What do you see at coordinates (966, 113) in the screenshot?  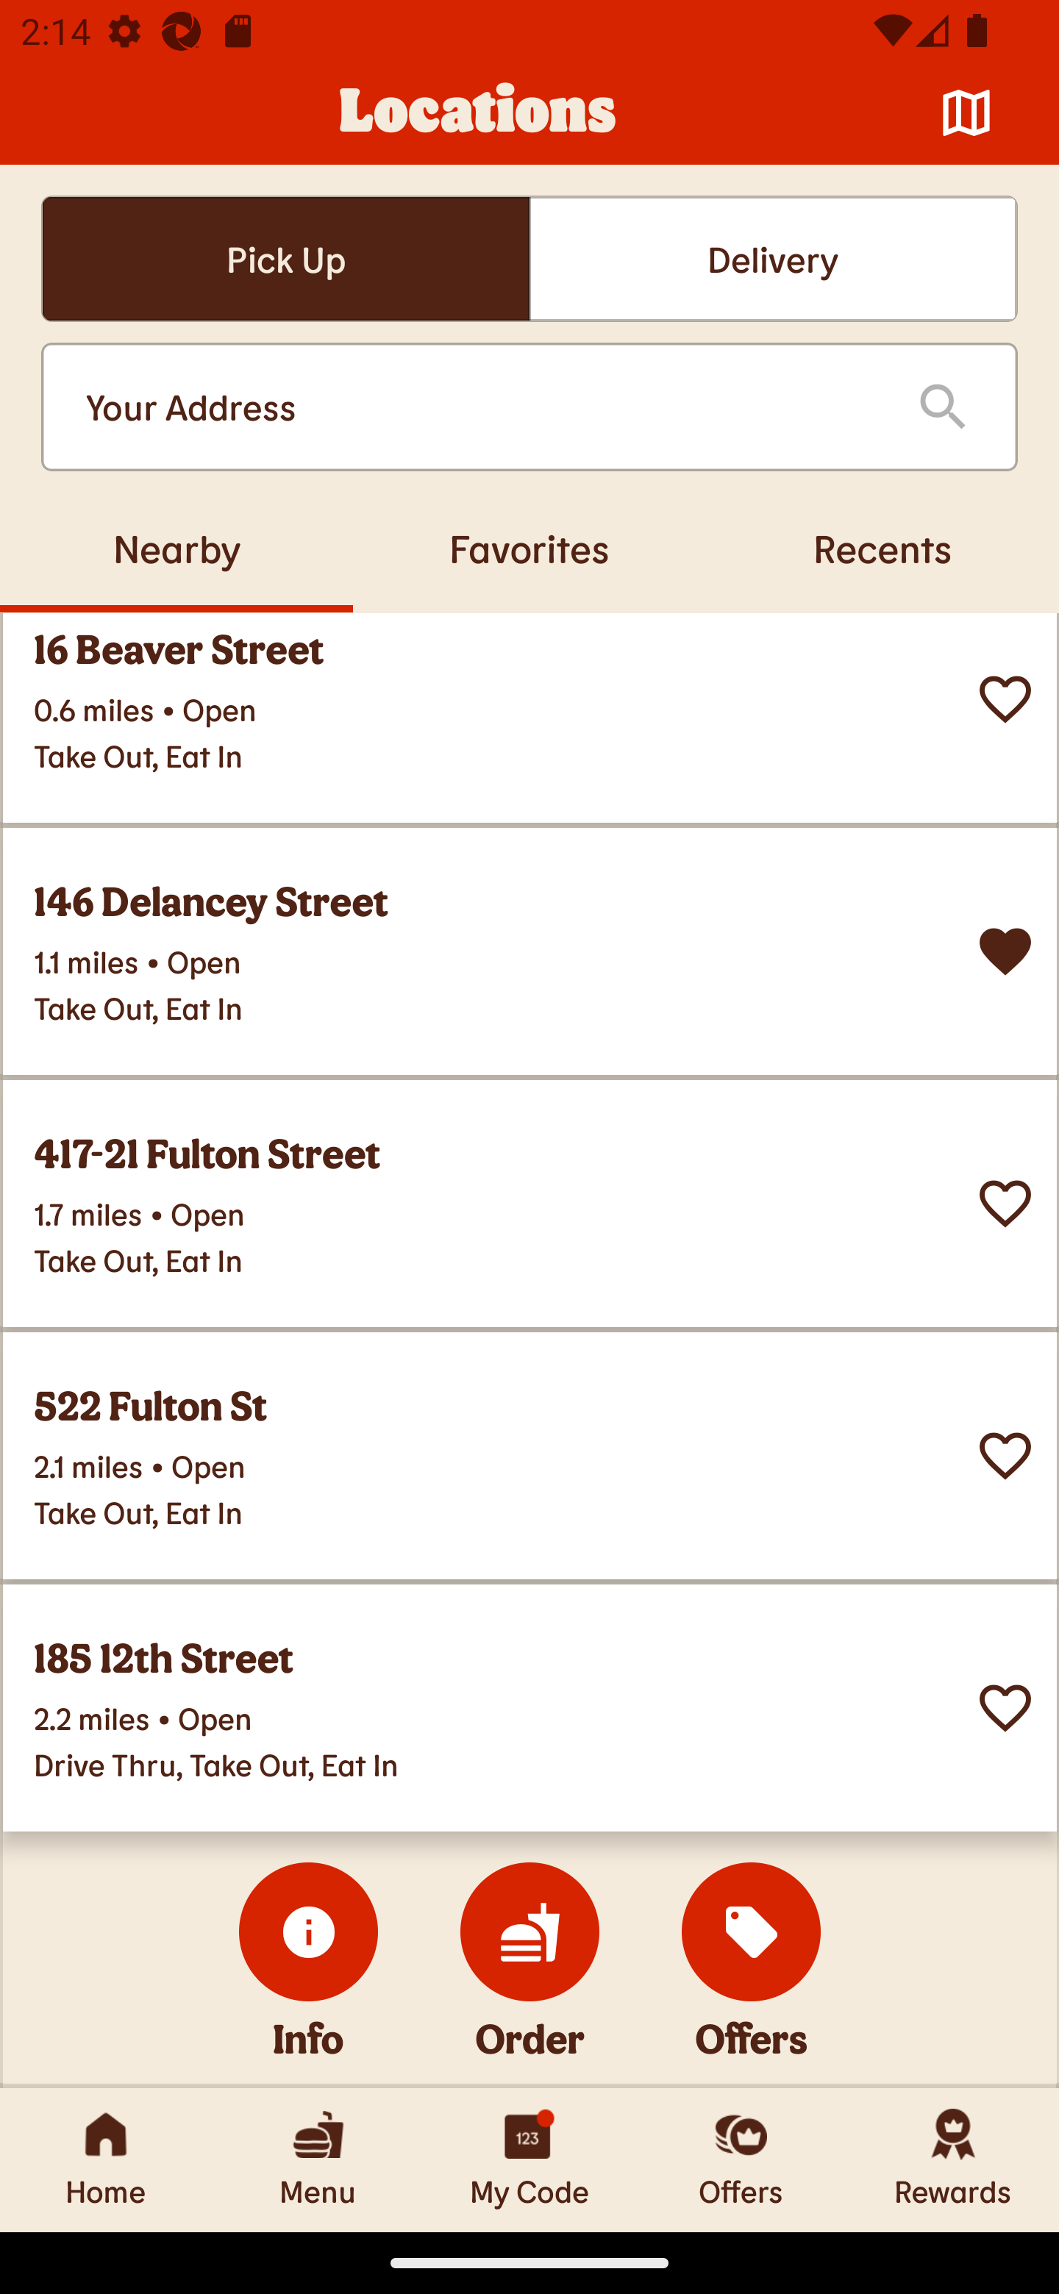 I see `Map 󰦂` at bounding box center [966, 113].